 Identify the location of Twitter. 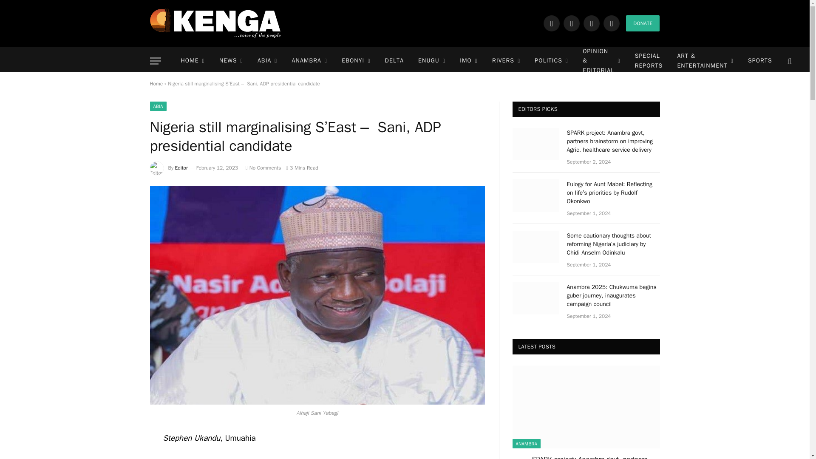
(571, 23).